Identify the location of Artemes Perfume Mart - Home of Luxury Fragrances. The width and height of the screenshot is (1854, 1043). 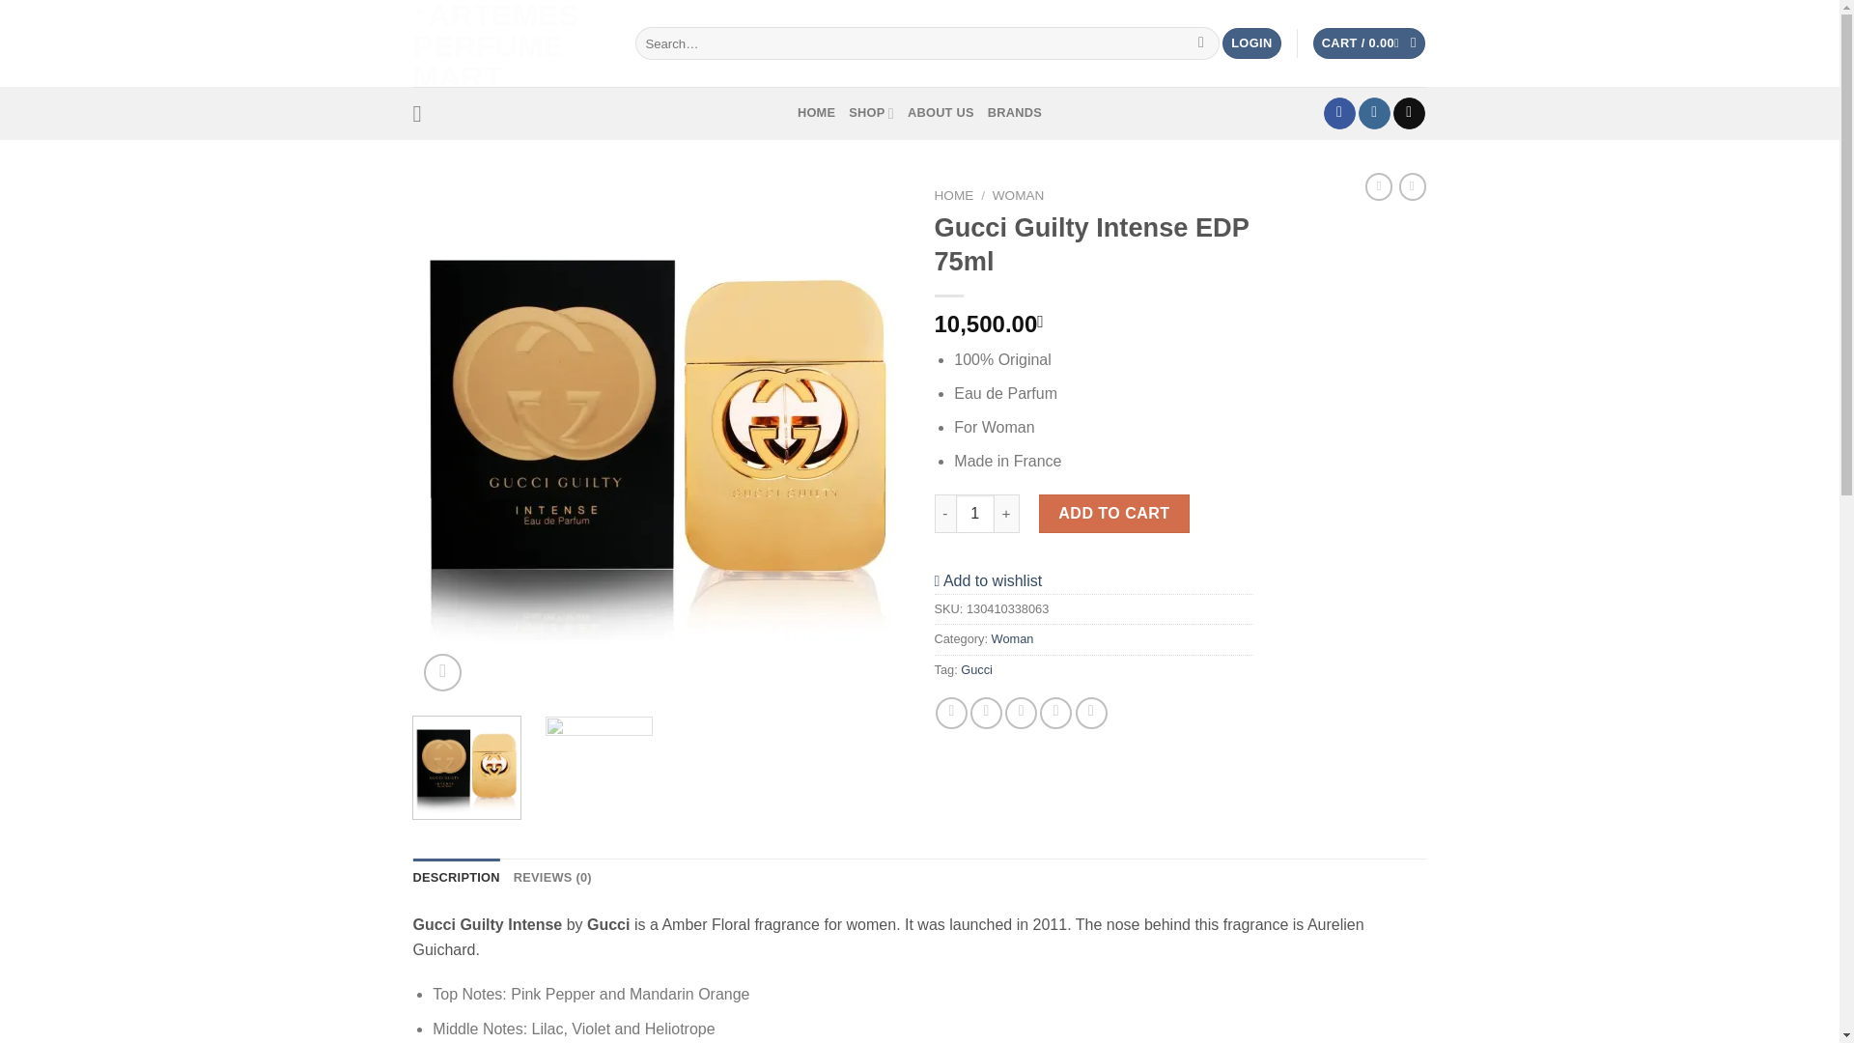
(510, 42).